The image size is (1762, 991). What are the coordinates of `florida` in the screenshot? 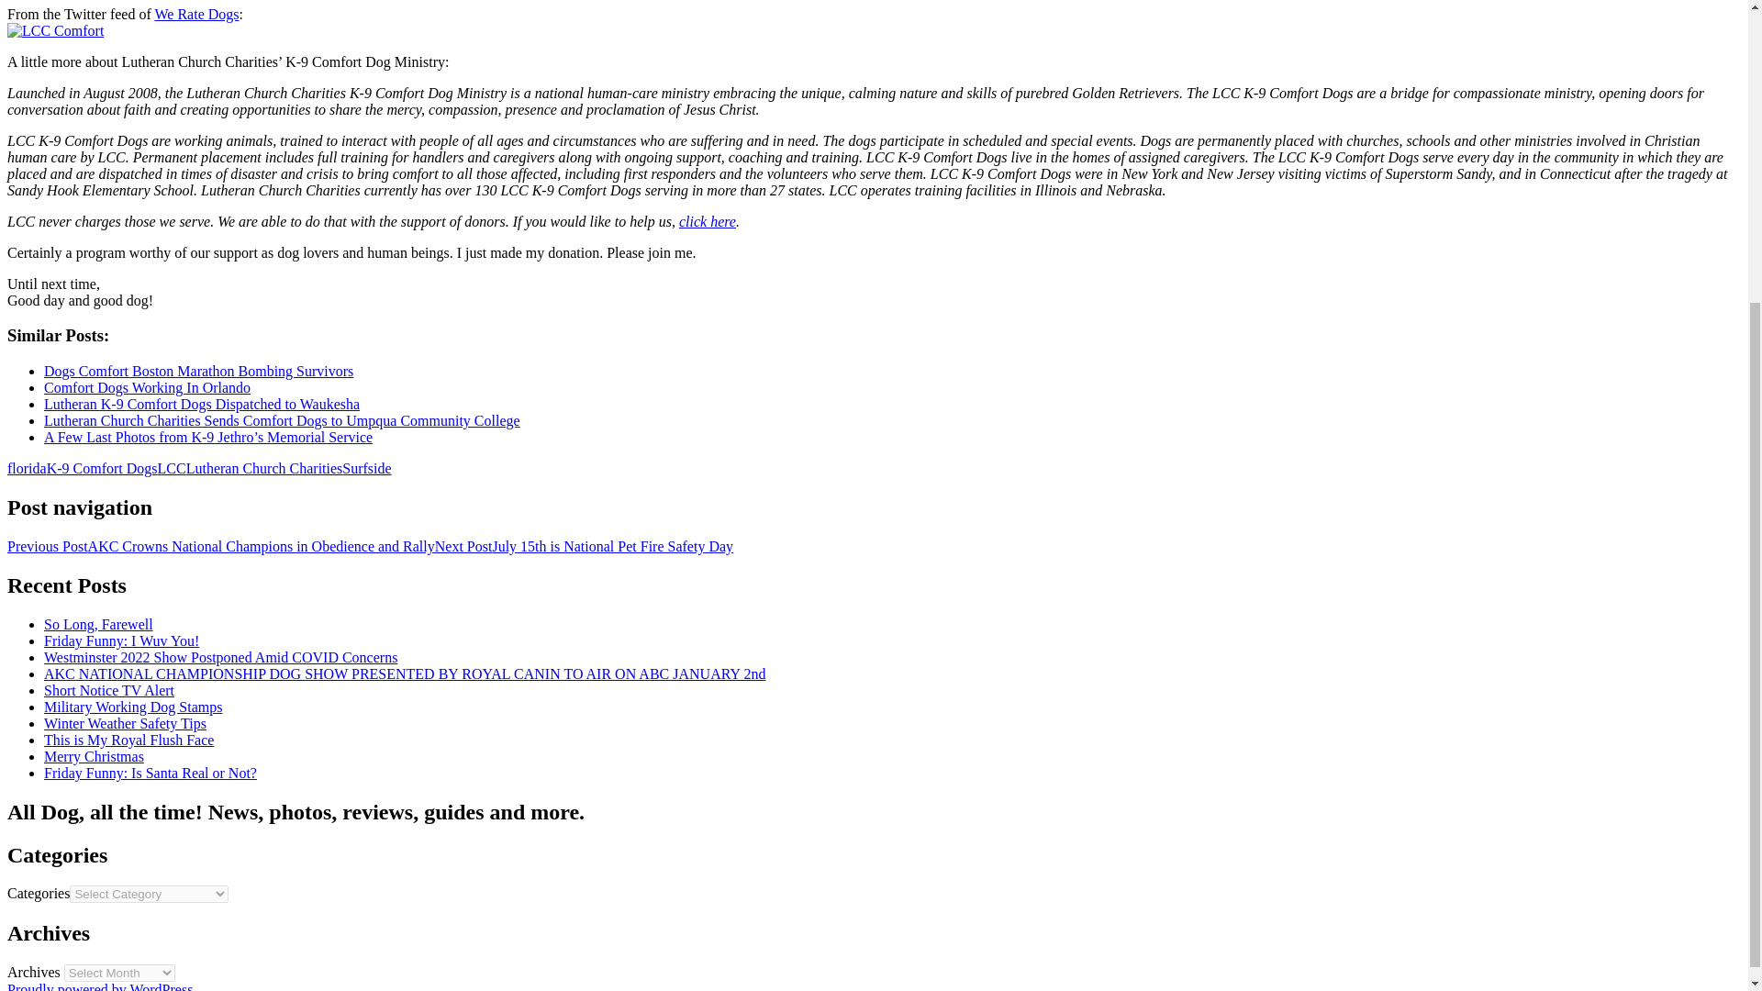 It's located at (27, 468).